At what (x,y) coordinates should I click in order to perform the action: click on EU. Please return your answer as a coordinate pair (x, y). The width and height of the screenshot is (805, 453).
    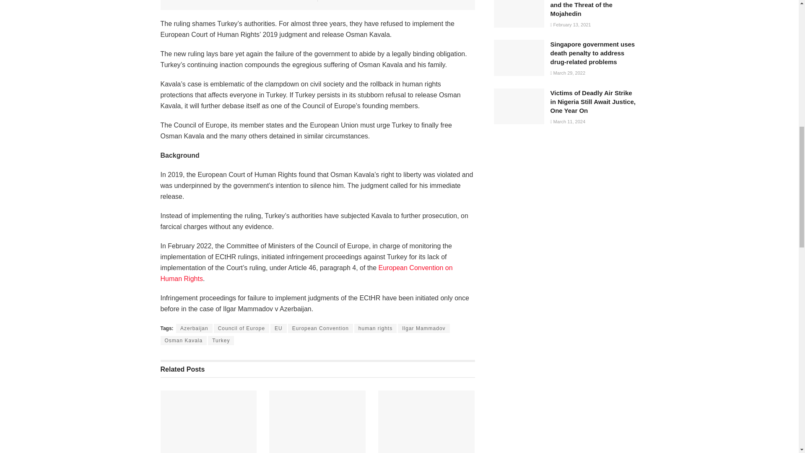
    Looking at the image, I should click on (278, 328).